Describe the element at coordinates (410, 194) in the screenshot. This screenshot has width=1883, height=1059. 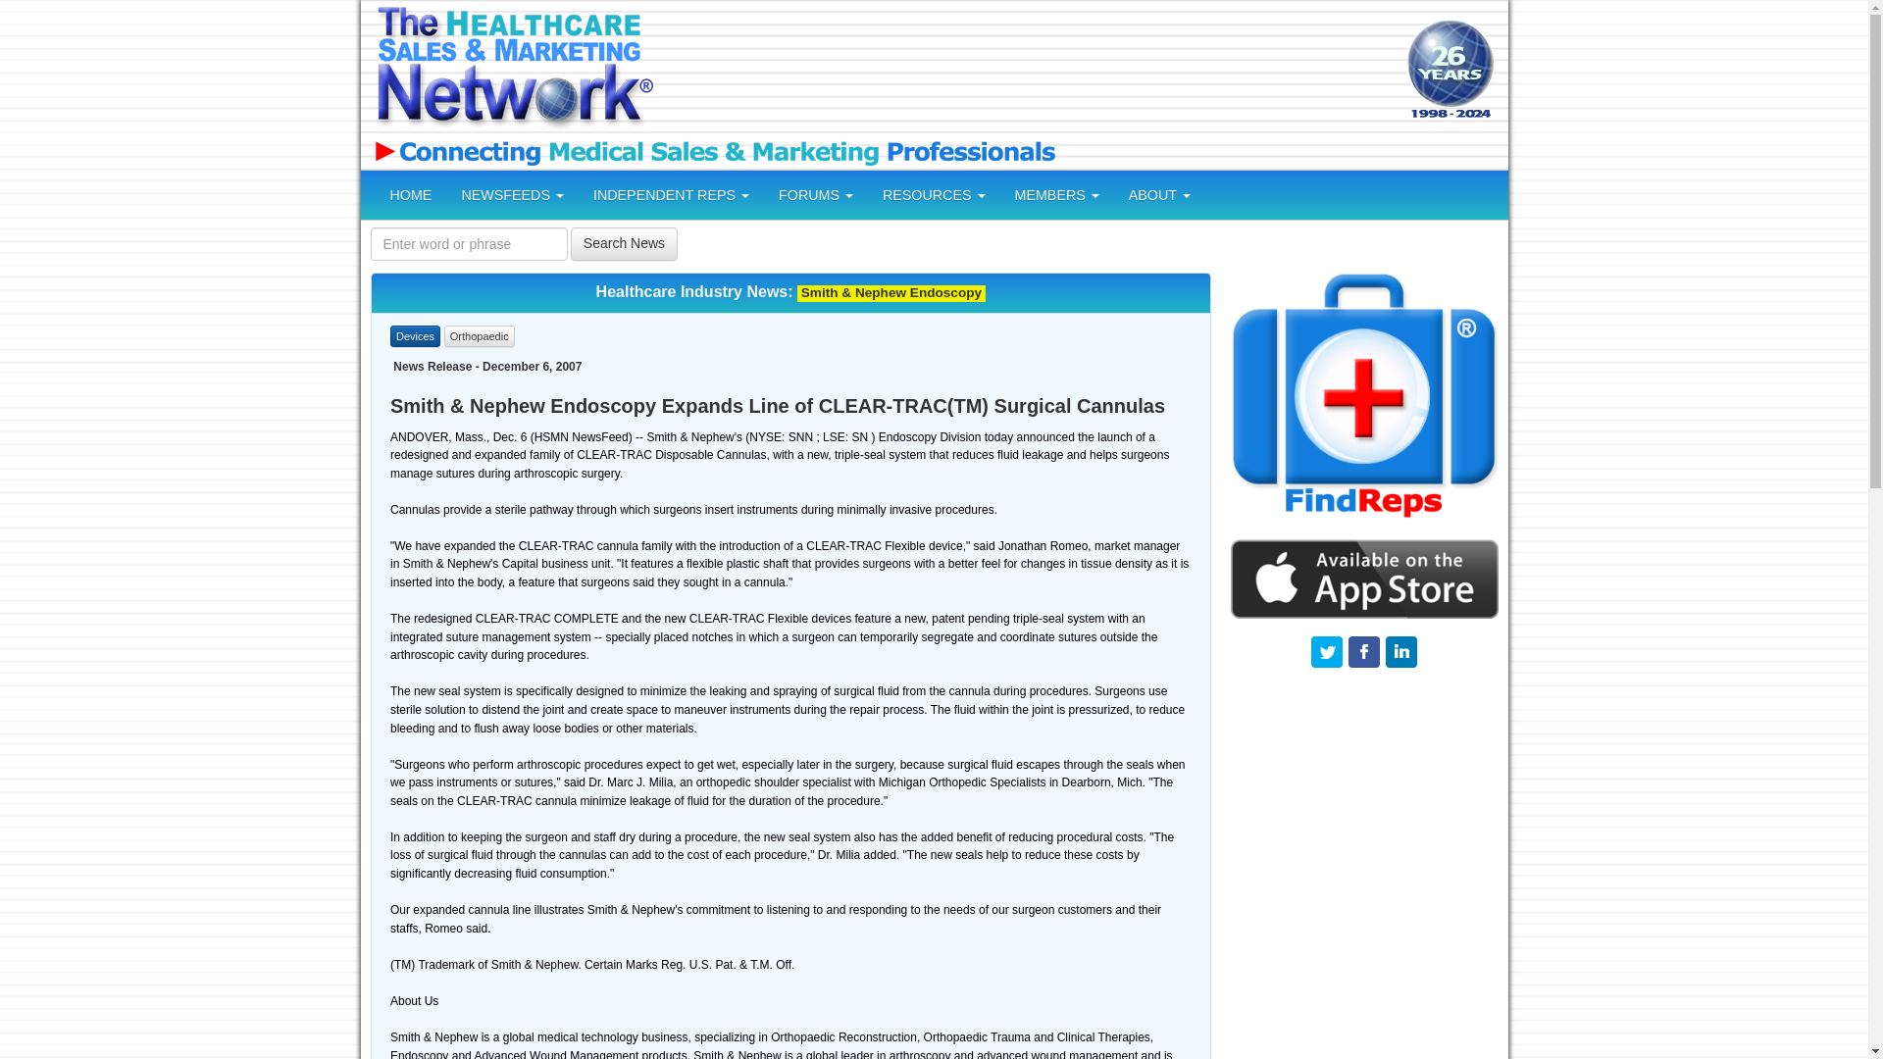
I see `HOME` at that location.